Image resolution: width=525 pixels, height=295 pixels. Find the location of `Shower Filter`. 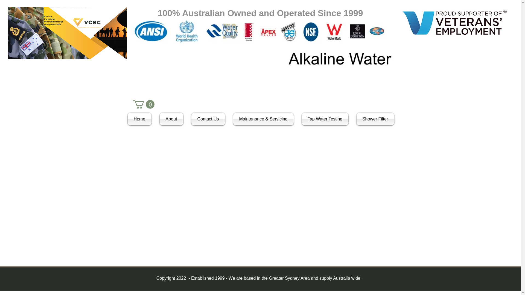

Shower Filter is located at coordinates (373, 119).